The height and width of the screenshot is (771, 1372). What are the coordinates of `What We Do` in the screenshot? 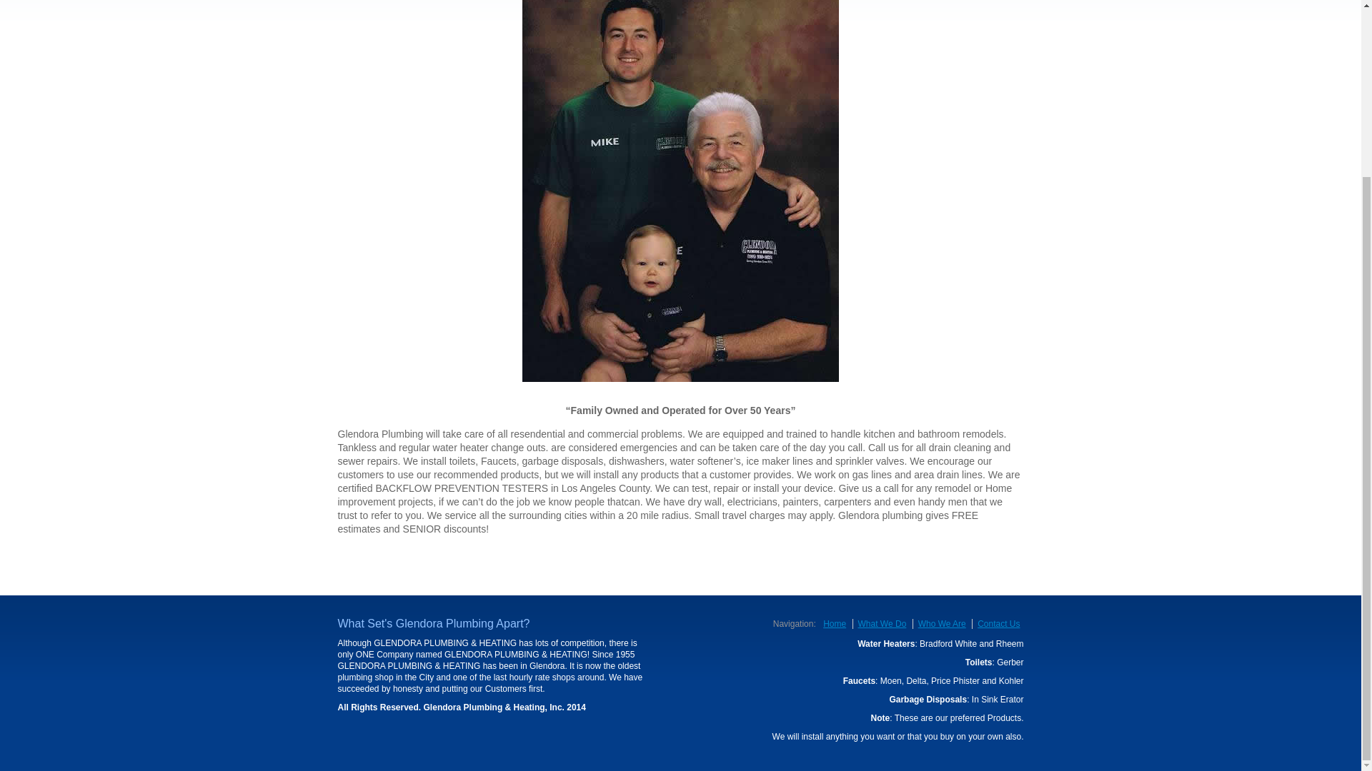 It's located at (880, 624).